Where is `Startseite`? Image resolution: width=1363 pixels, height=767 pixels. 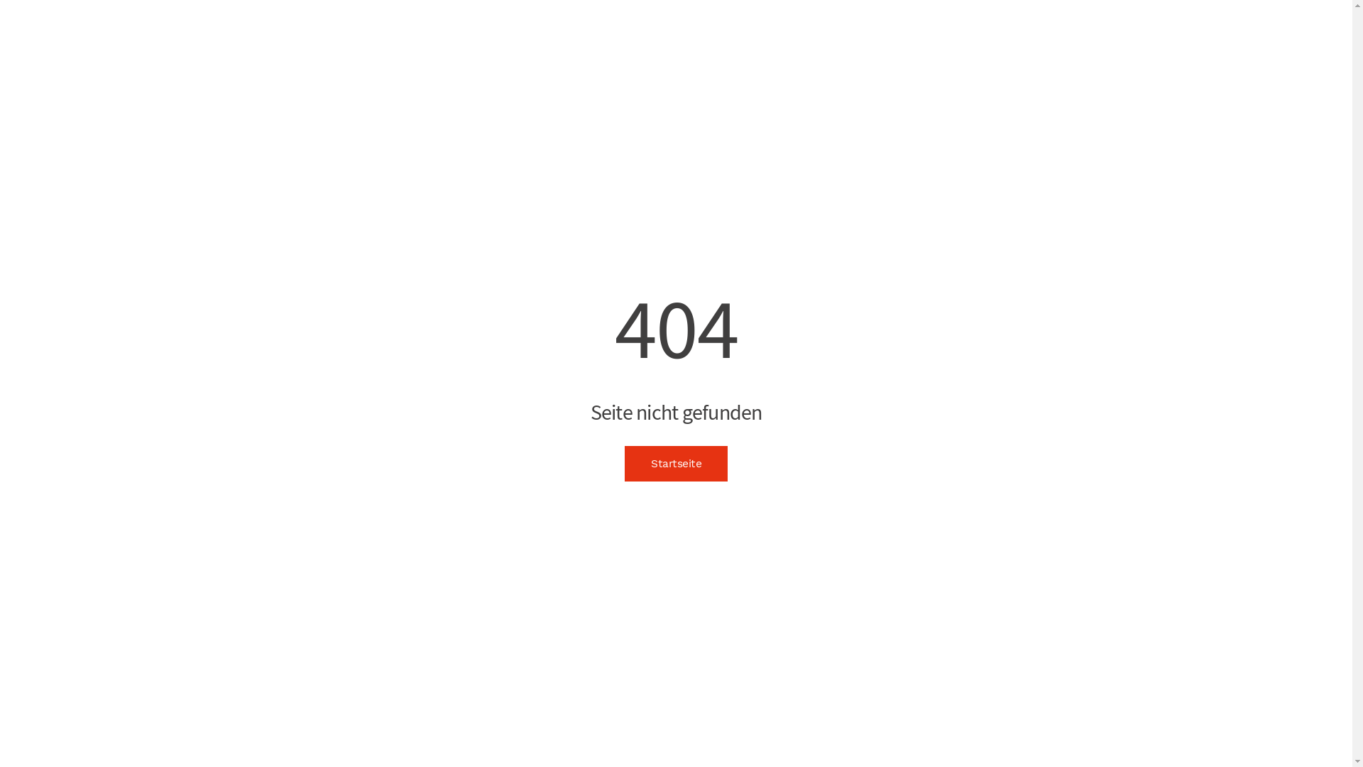
Startseite is located at coordinates (676, 464).